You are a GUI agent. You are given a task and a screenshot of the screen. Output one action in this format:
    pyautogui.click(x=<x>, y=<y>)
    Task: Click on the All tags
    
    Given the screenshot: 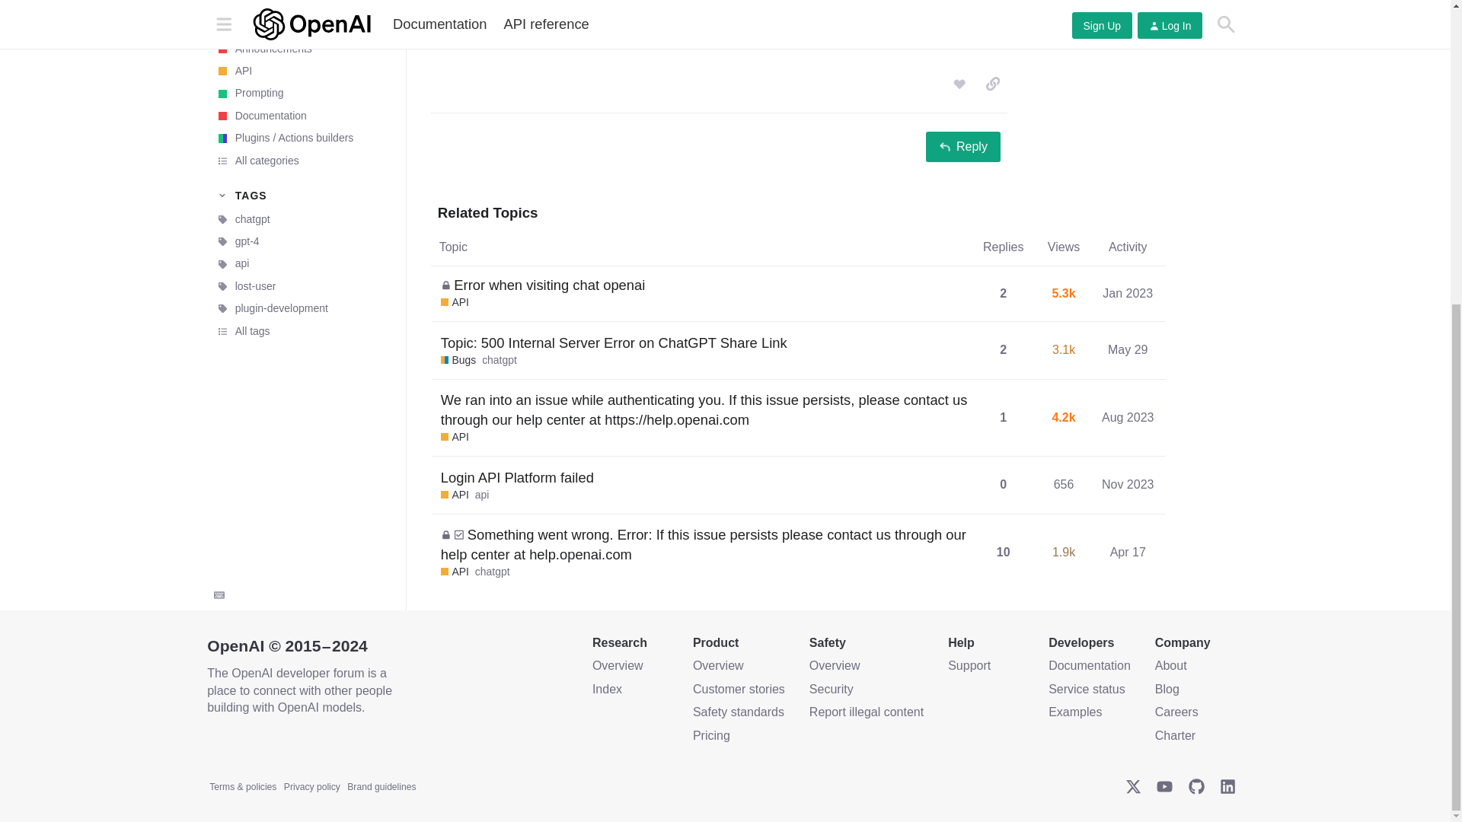 What is the action you would take?
    pyautogui.click(x=302, y=67)
    